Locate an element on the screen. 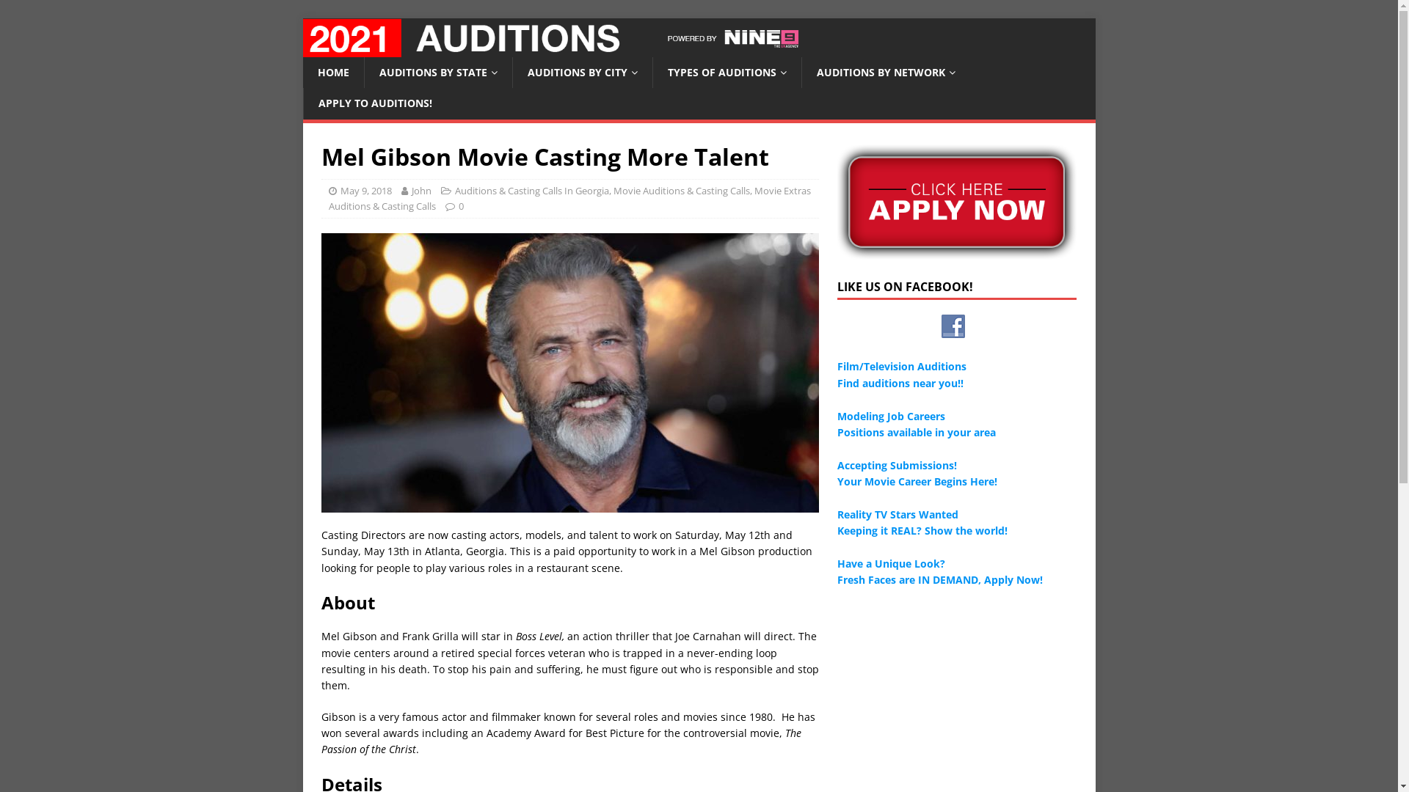 Image resolution: width=1409 pixels, height=792 pixels. Accepting Submissions! is located at coordinates (897, 465).